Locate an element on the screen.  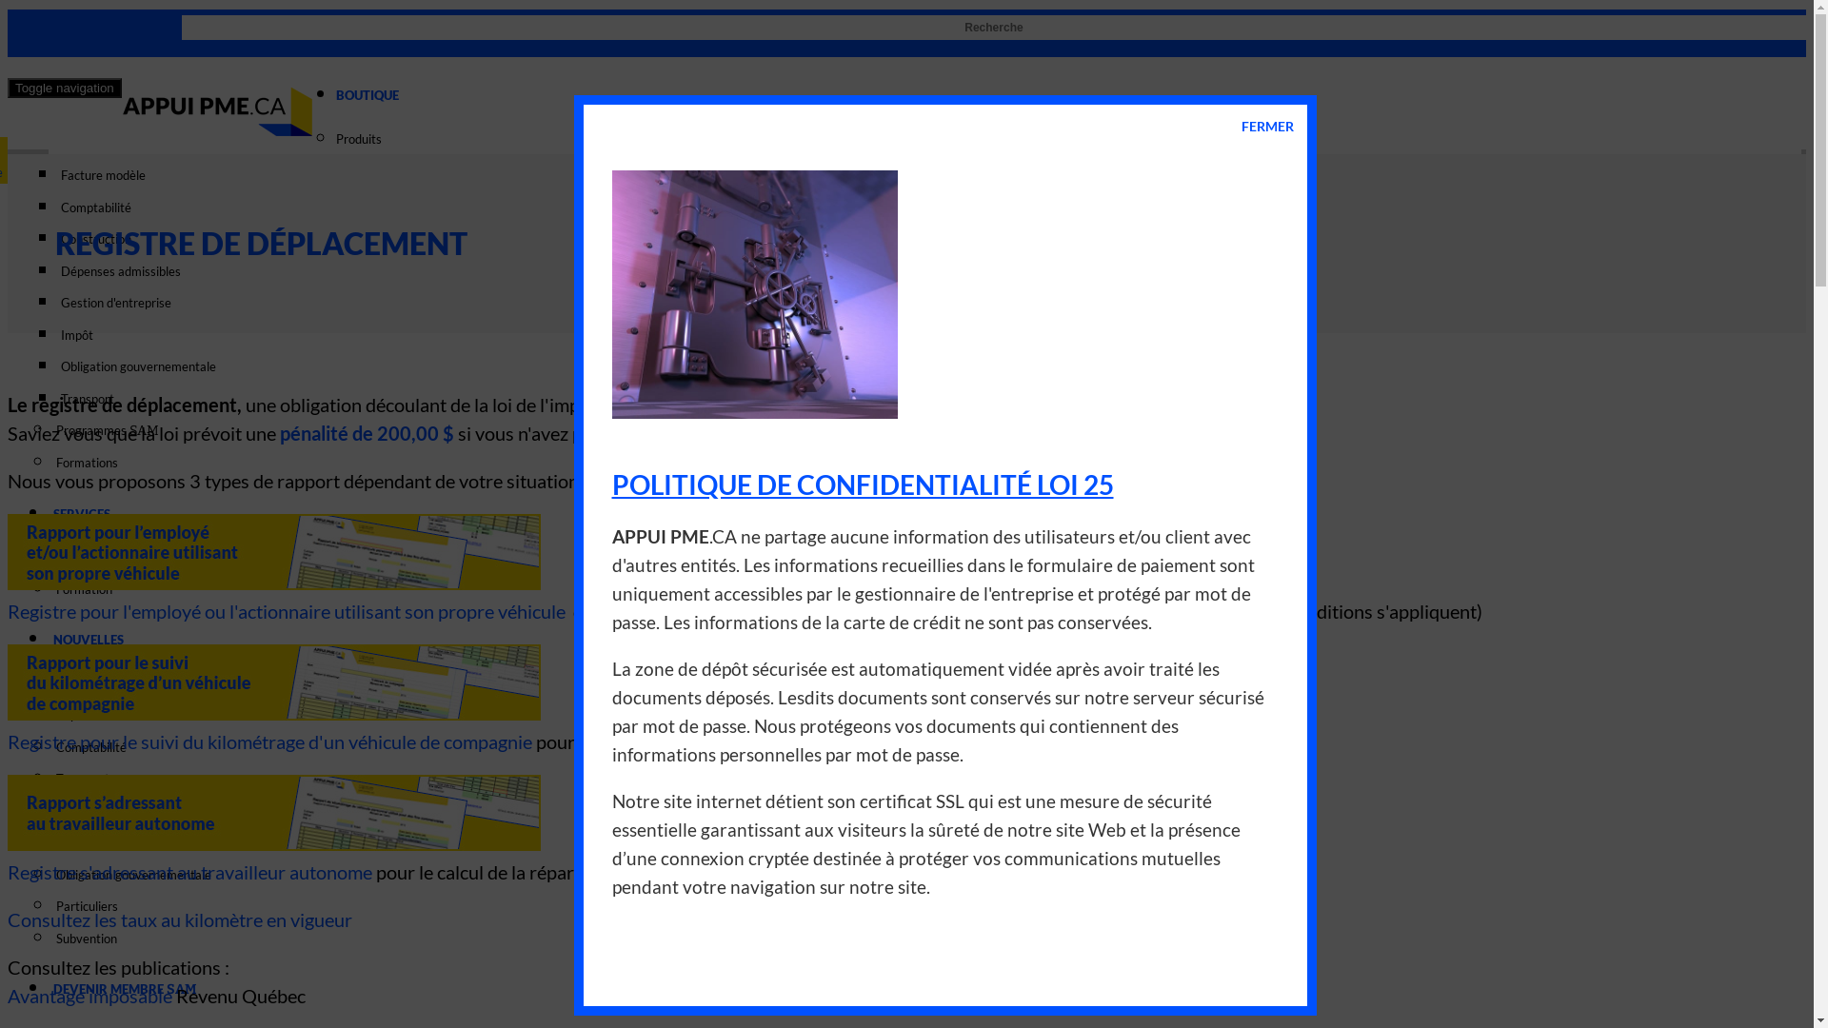
Transport is located at coordinates (925, 399).